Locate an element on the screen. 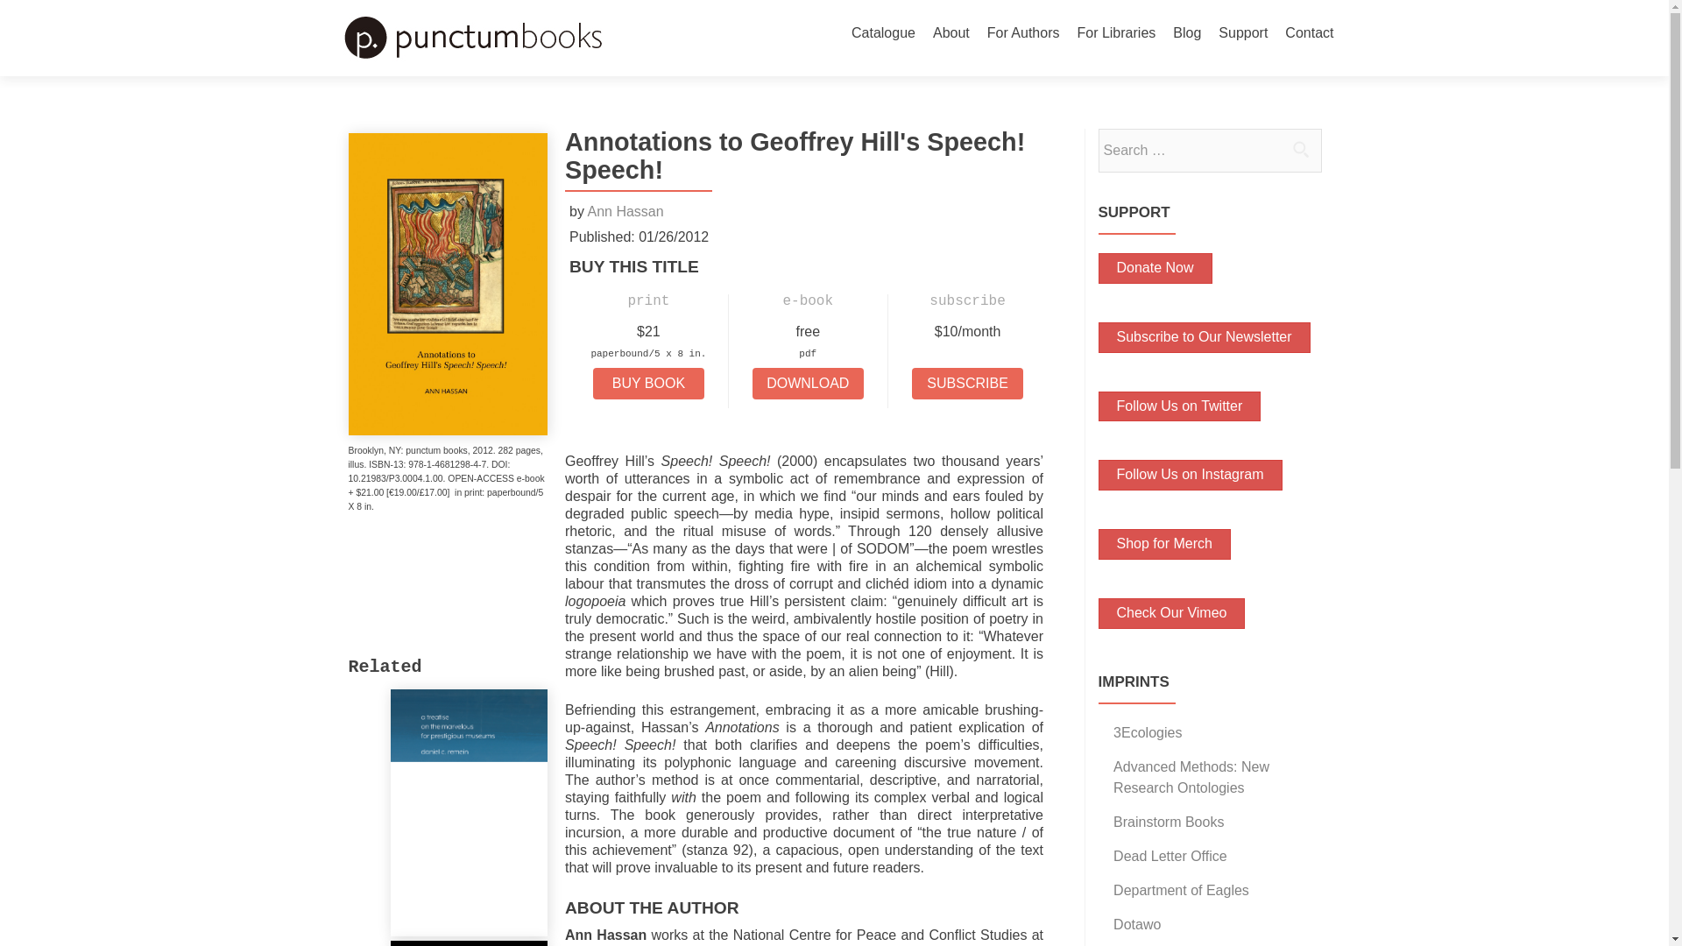 This screenshot has height=946, width=1682. Treatise on the Marvelous for Prestigious Museums is located at coordinates (469, 809).